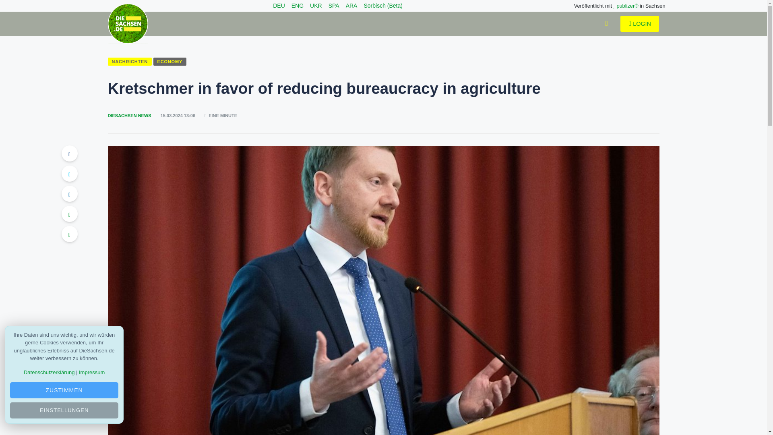  Describe the element at coordinates (334, 6) in the screenshot. I see `SPA` at that location.